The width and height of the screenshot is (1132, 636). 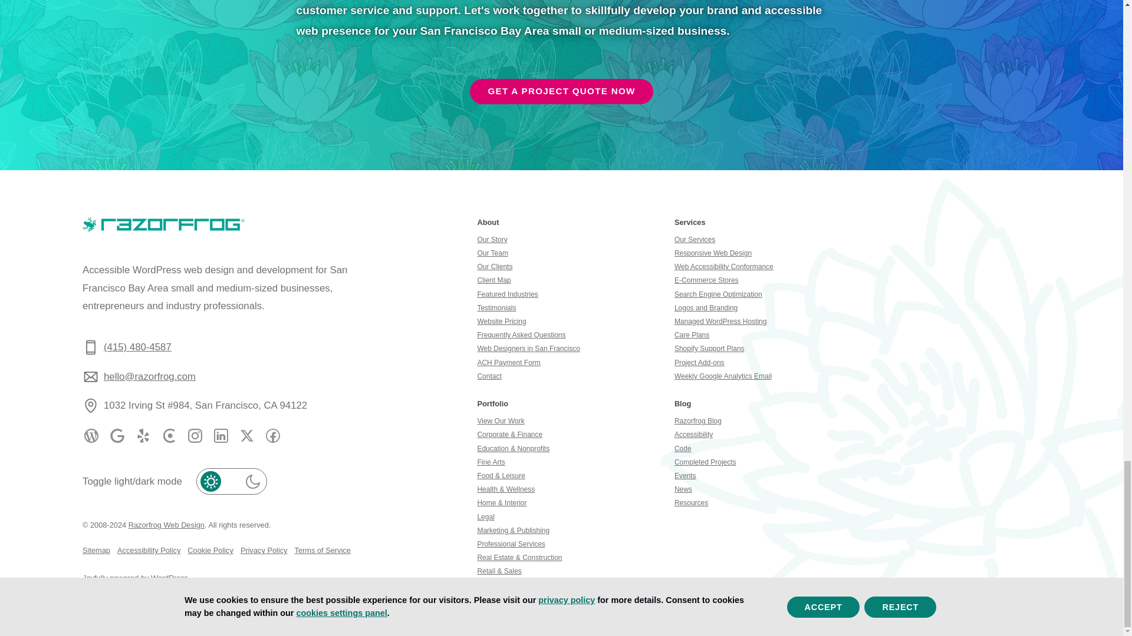 I want to click on Facebook Company Page, so click(x=272, y=435).